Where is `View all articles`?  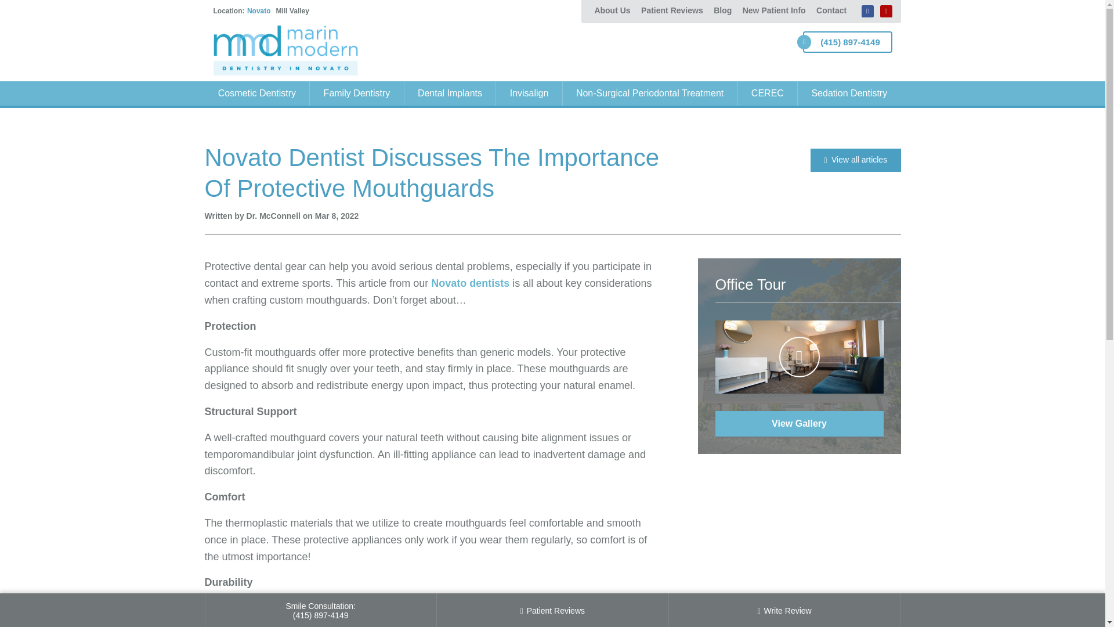
View all articles is located at coordinates (855, 160).